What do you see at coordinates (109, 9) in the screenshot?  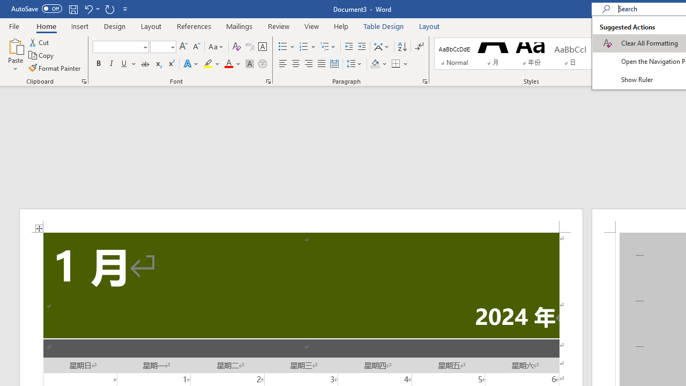 I see `Repeat Doc Close` at bounding box center [109, 9].